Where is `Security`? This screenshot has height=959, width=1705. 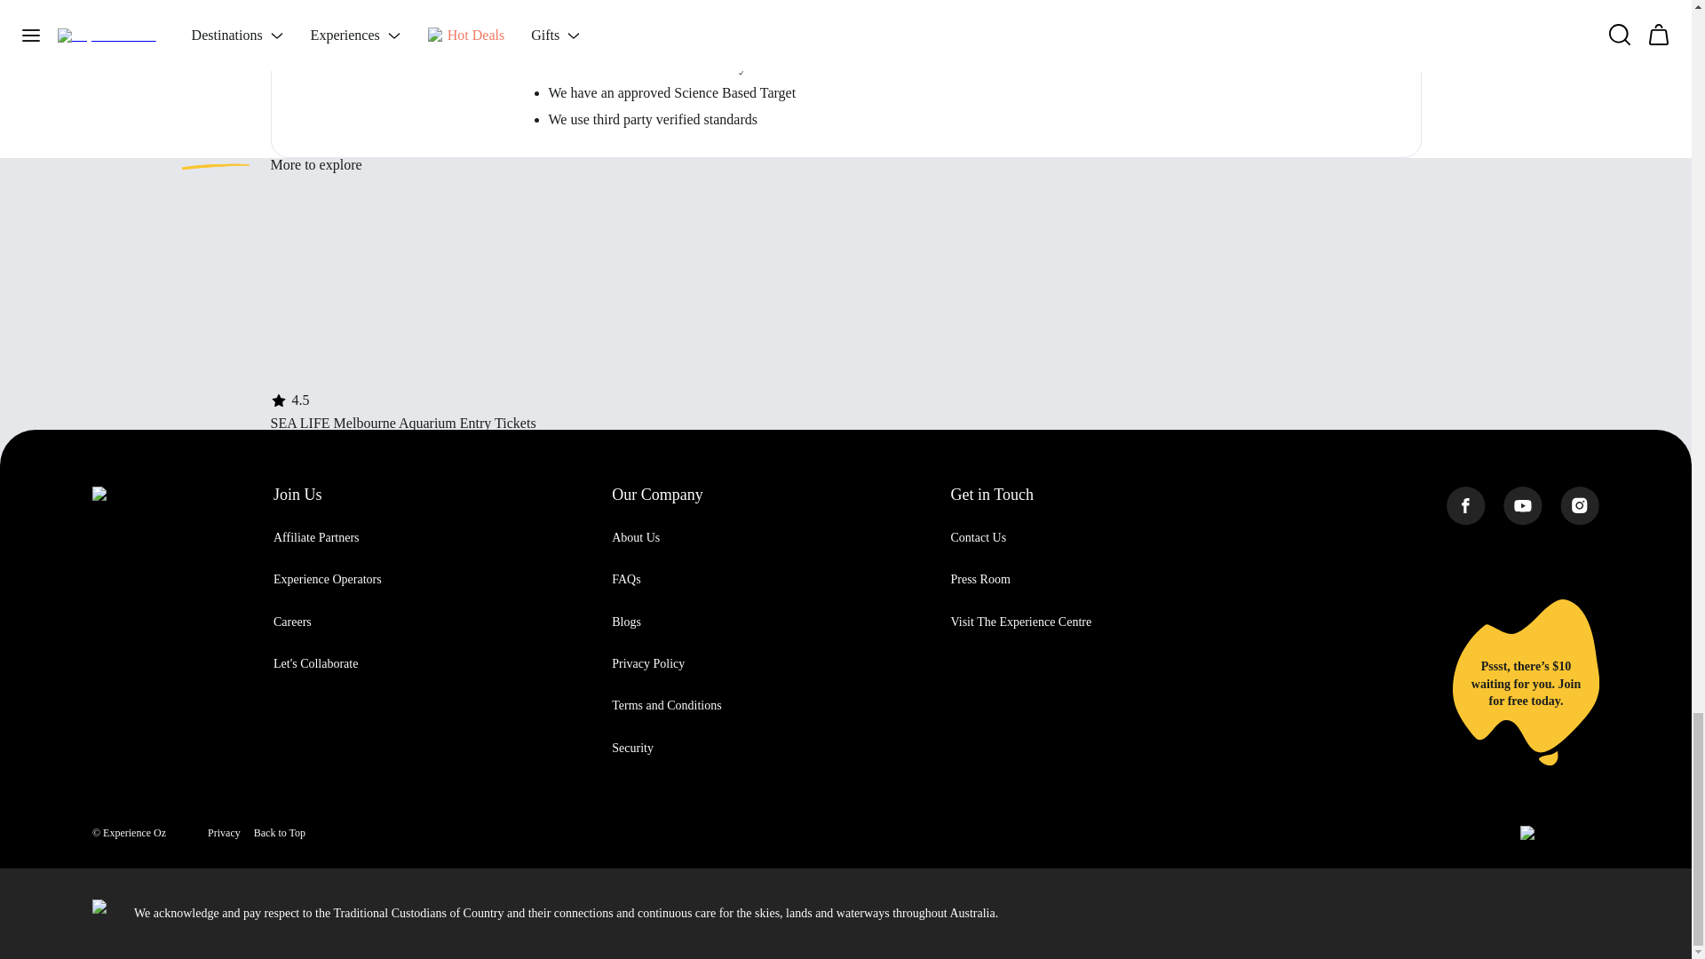 Security is located at coordinates (632, 748).